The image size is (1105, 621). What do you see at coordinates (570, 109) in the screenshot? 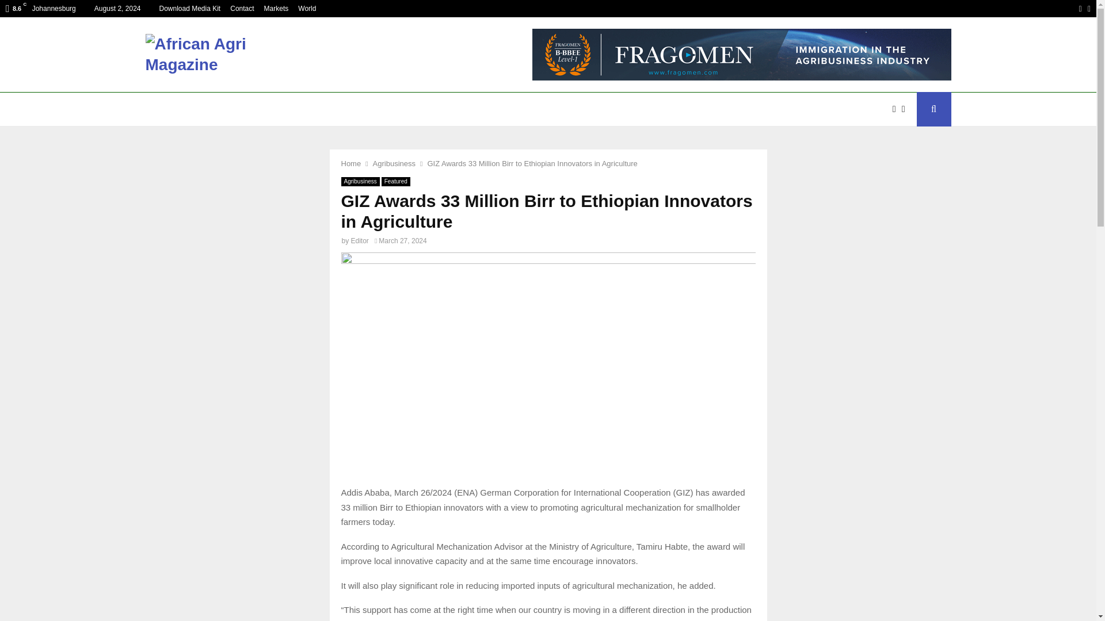
I see `LIVESTOCK` at bounding box center [570, 109].